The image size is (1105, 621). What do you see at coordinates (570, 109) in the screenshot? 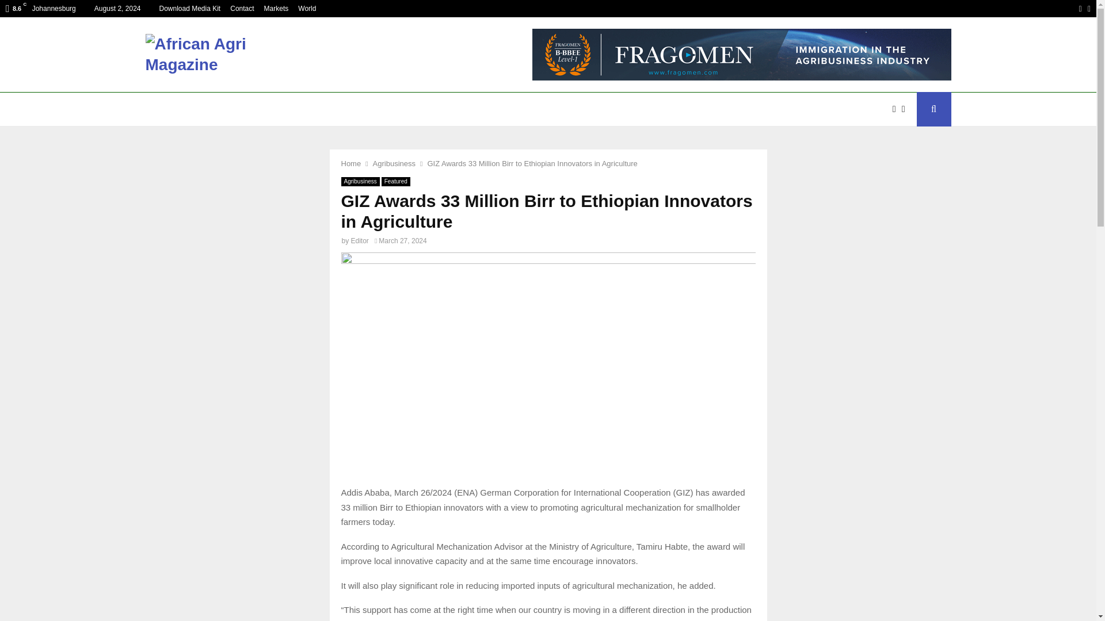
I see `LIVESTOCK` at bounding box center [570, 109].